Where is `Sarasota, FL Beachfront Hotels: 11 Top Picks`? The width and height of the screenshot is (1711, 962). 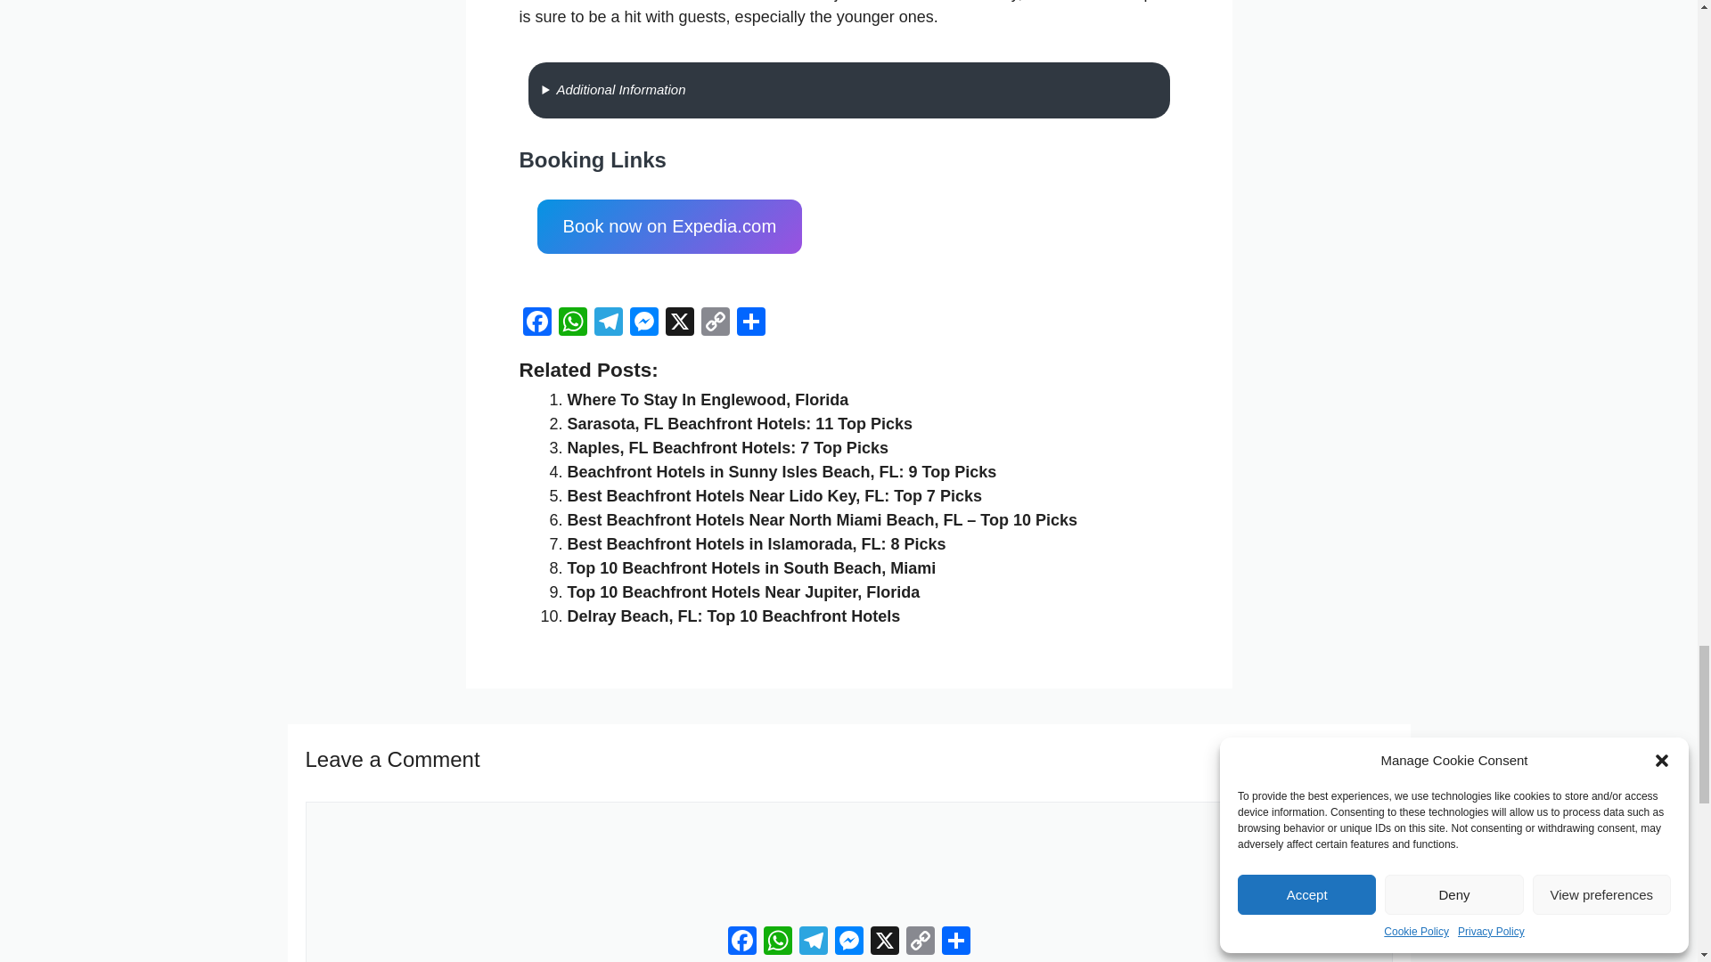 Sarasota, FL Beachfront Hotels: 11 Top Picks is located at coordinates (739, 424).